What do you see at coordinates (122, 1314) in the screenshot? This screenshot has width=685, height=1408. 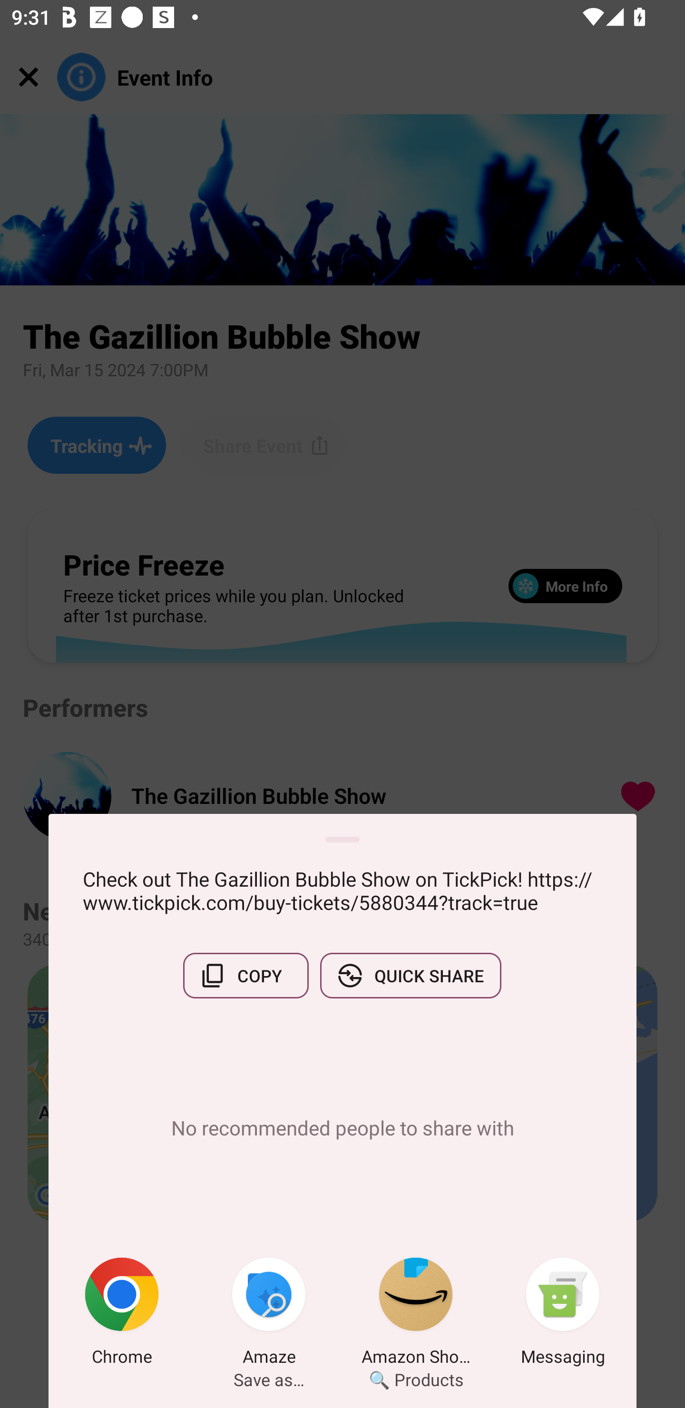 I see `Chrome` at bounding box center [122, 1314].